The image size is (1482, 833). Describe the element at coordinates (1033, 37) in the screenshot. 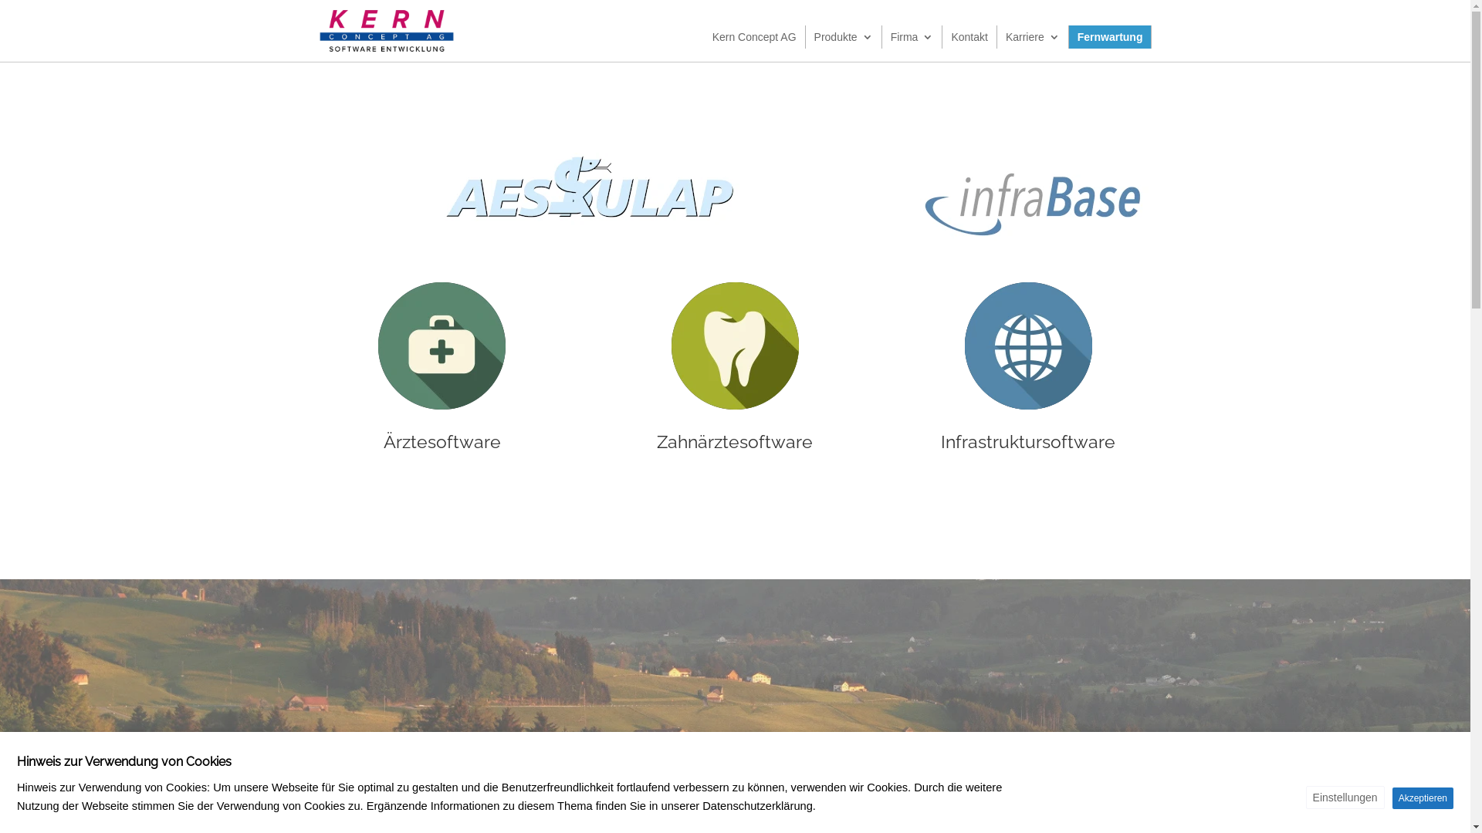

I see `Karriere` at that location.